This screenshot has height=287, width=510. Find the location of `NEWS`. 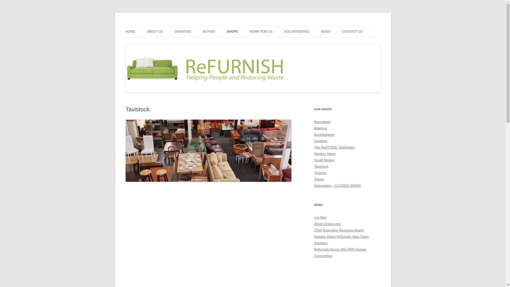

NEWS is located at coordinates (326, 32).